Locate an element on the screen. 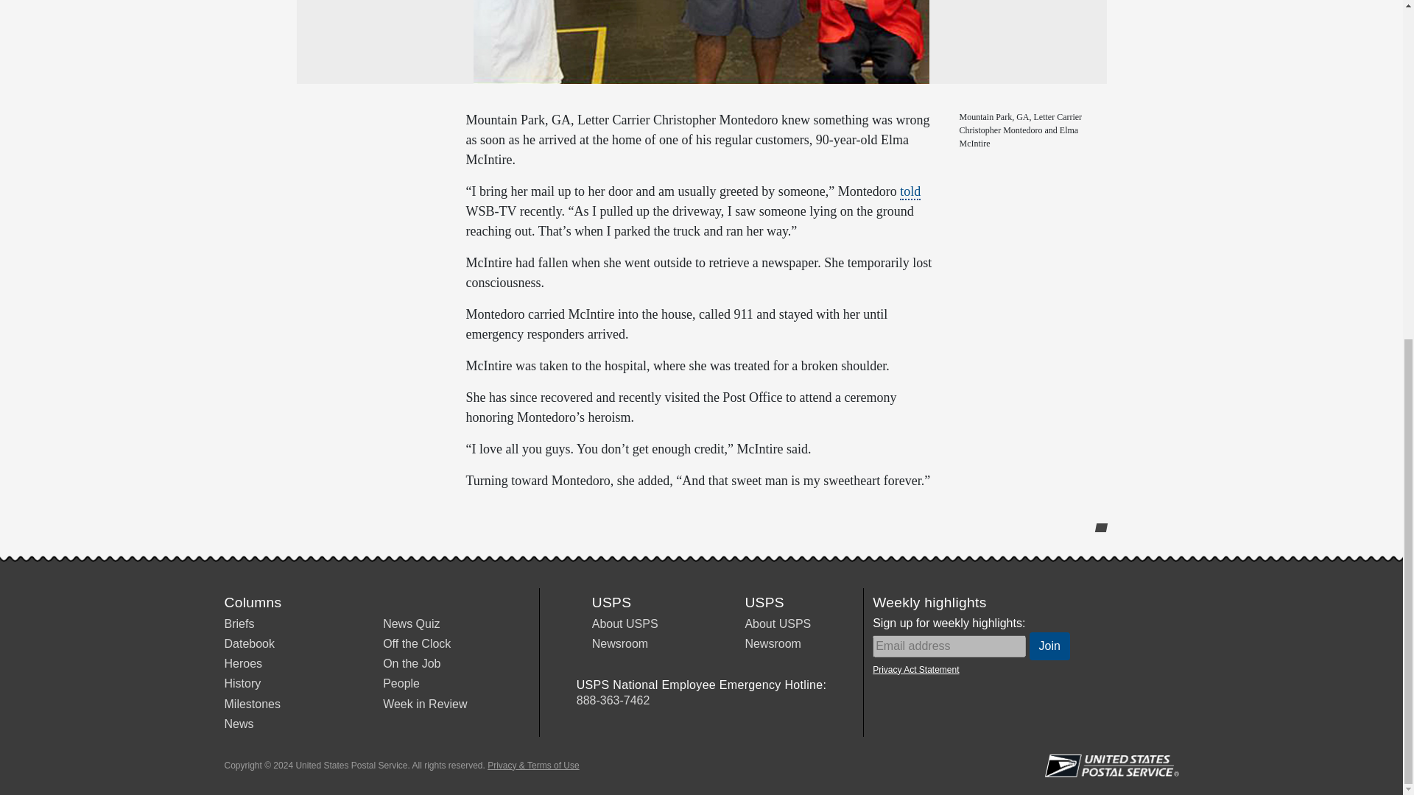 This screenshot has height=795, width=1414. News Quiz is located at coordinates (411, 624).